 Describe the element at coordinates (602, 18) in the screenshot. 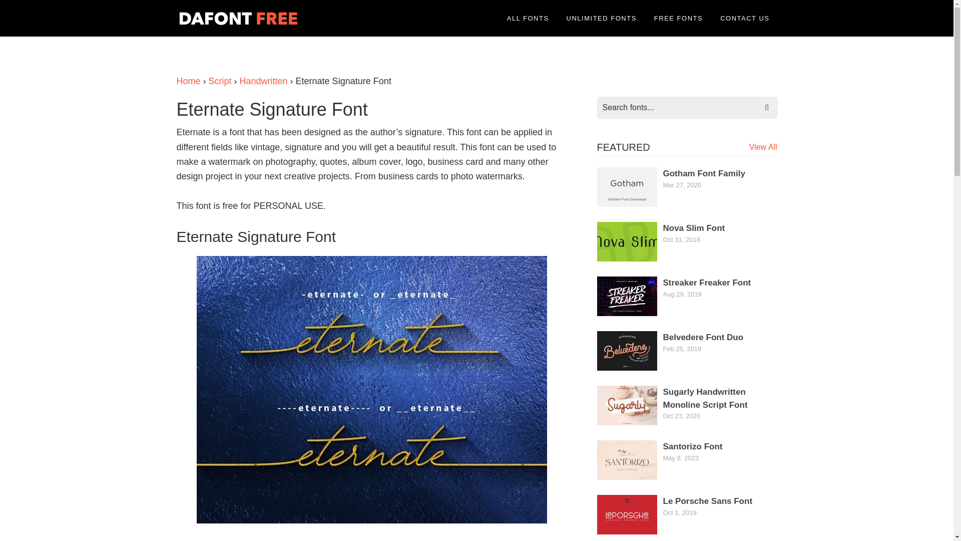

I see `UNLIMITED FONTS` at that location.